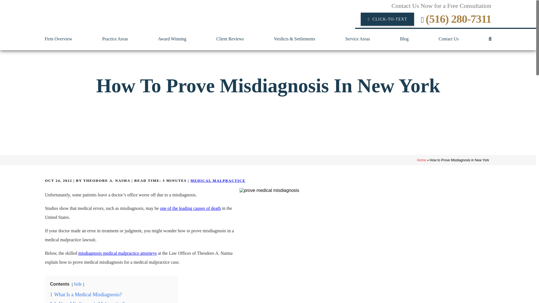 The width and height of the screenshot is (539, 303). What do you see at coordinates (404, 39) in the screenshot?
I see `Blog` at bounding box center [404, 39].